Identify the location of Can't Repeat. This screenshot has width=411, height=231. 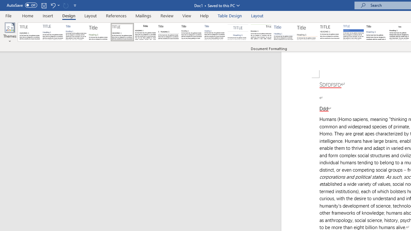
(66, 5).